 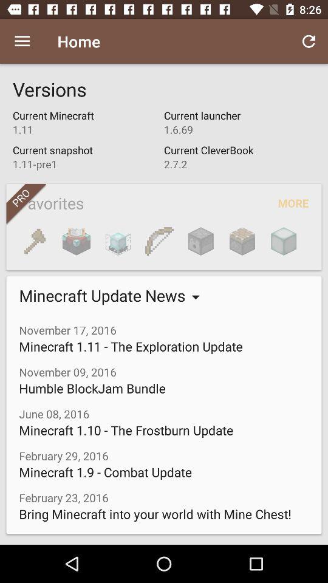 I want to click on launch item below the favorites item, so click(x=200, y=241).